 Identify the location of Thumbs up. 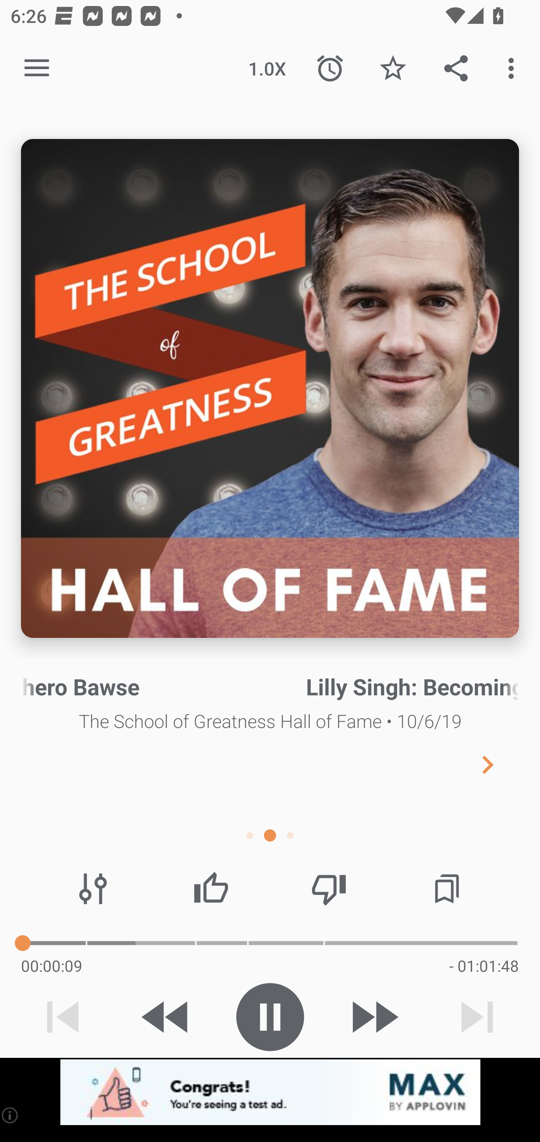
(211, 889).